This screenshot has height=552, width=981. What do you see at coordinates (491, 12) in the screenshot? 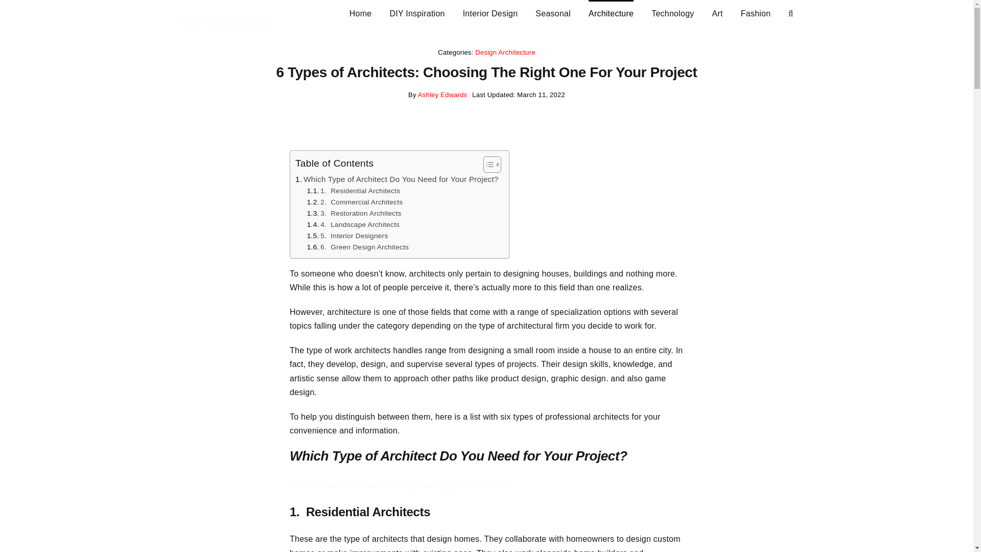
I see `Interior Design` at bounding box center [491, 12].